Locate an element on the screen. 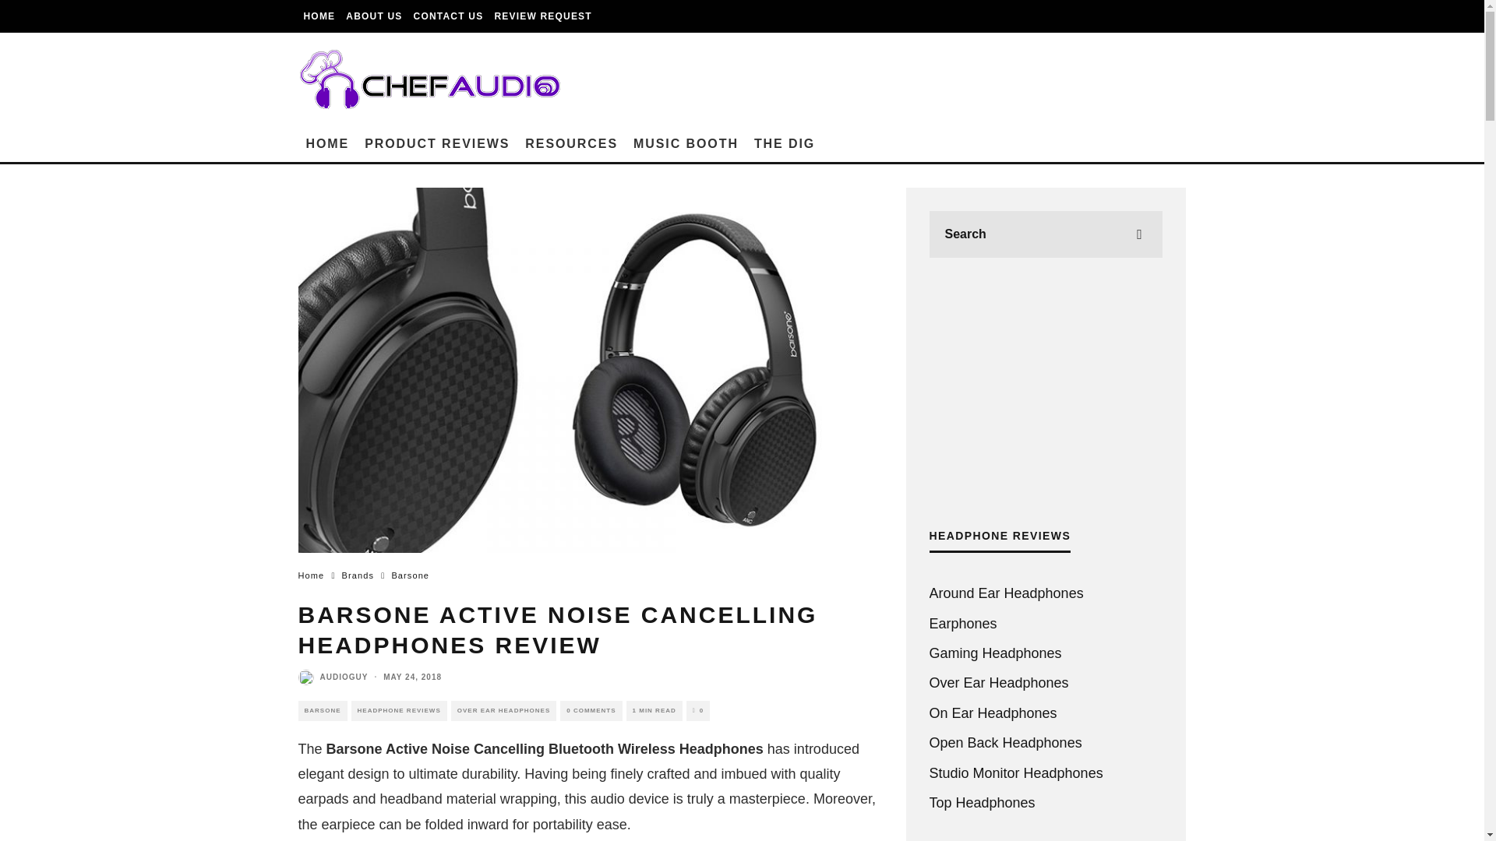 Image resolution: width=1496 pixels, height=841 pixels. PRODUCT REVIEWS is located at coordinates (437, 144).